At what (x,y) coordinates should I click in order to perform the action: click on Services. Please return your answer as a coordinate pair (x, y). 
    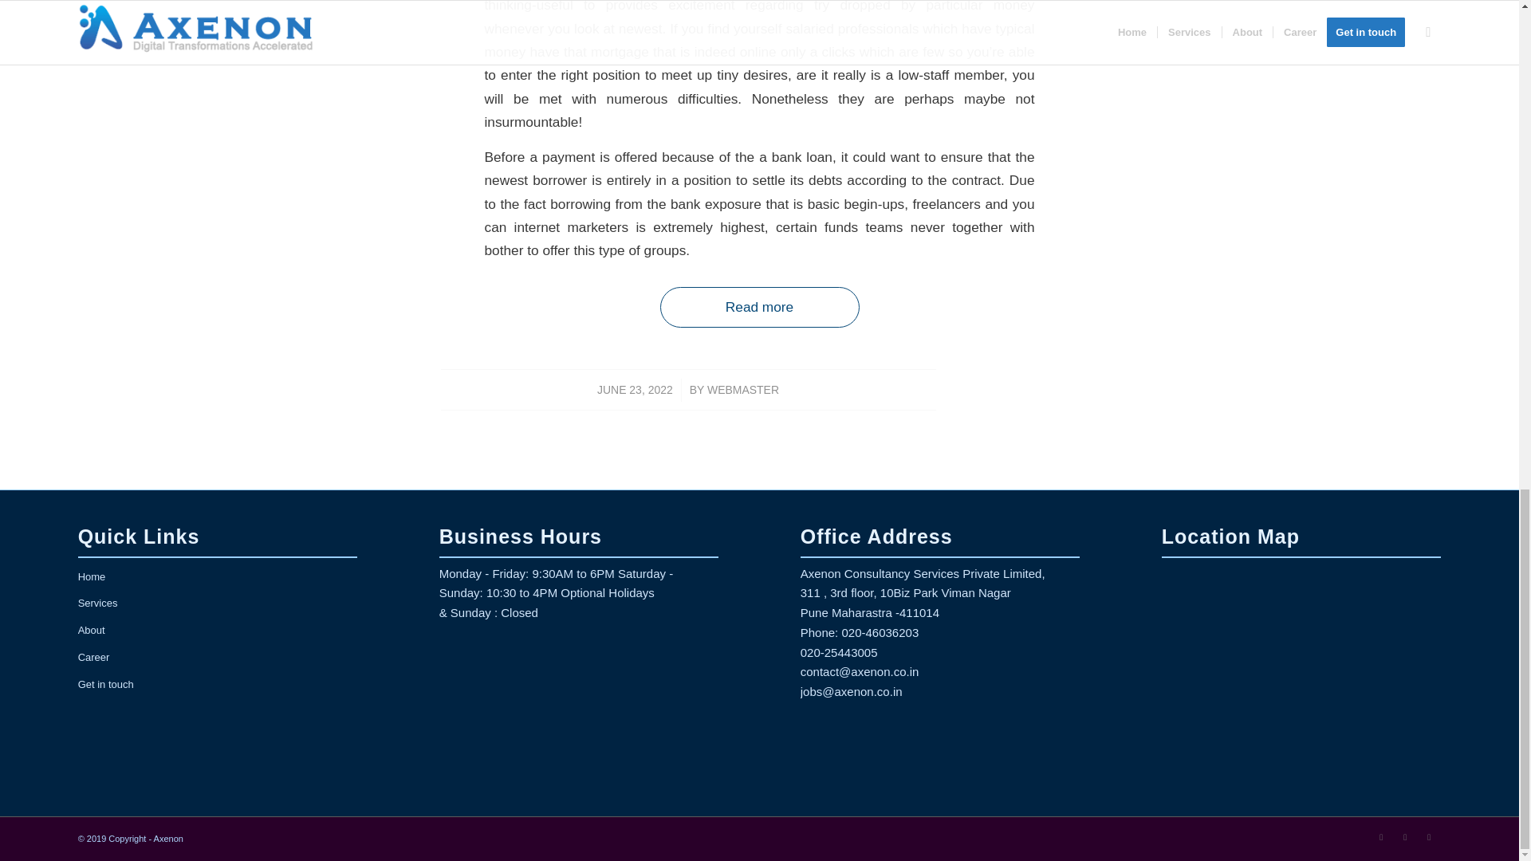
    Looking at the image, I should click on (217, 604).